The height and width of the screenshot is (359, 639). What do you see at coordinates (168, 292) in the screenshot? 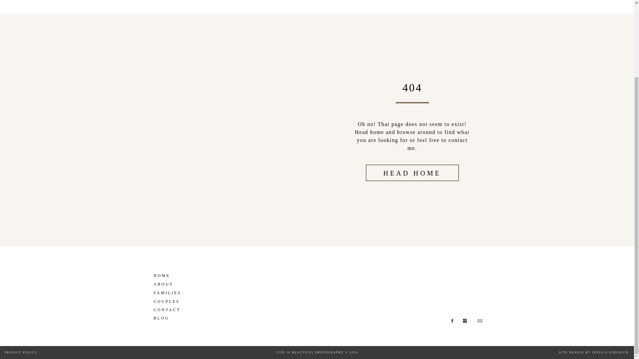
I see `FAMILIES` at bounding box center [168, 292].